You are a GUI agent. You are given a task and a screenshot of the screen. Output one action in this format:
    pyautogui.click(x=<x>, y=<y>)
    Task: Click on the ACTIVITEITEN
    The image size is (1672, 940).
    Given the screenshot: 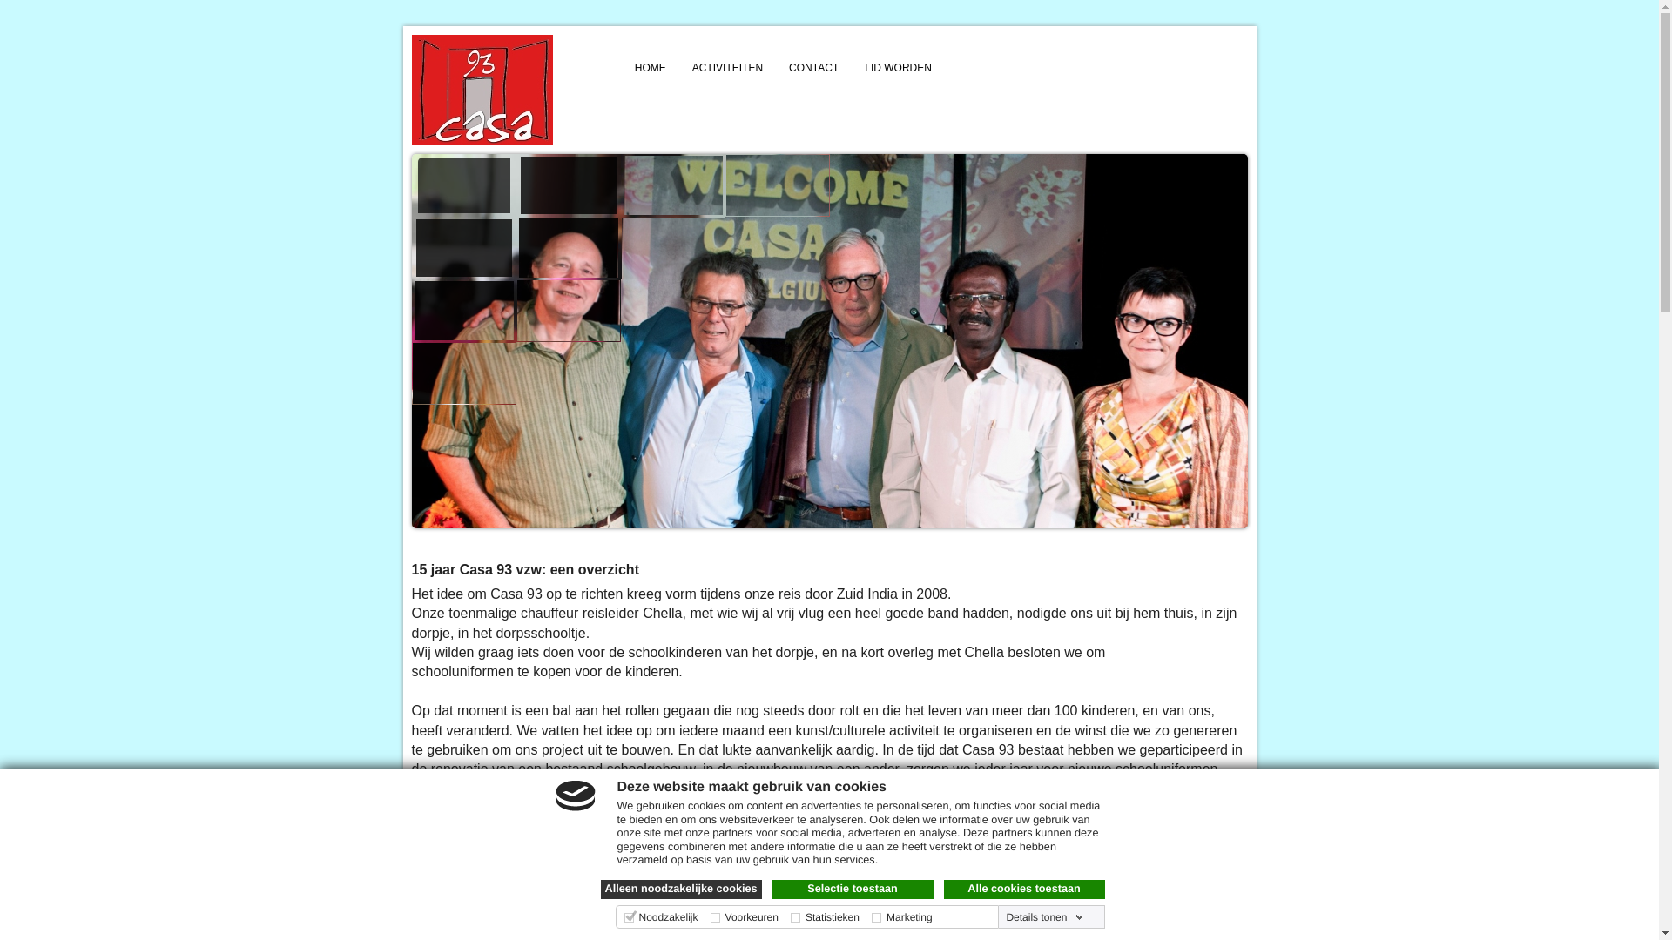 What is the action you would take?
    pyautogui.click(x=728, y=68)
    